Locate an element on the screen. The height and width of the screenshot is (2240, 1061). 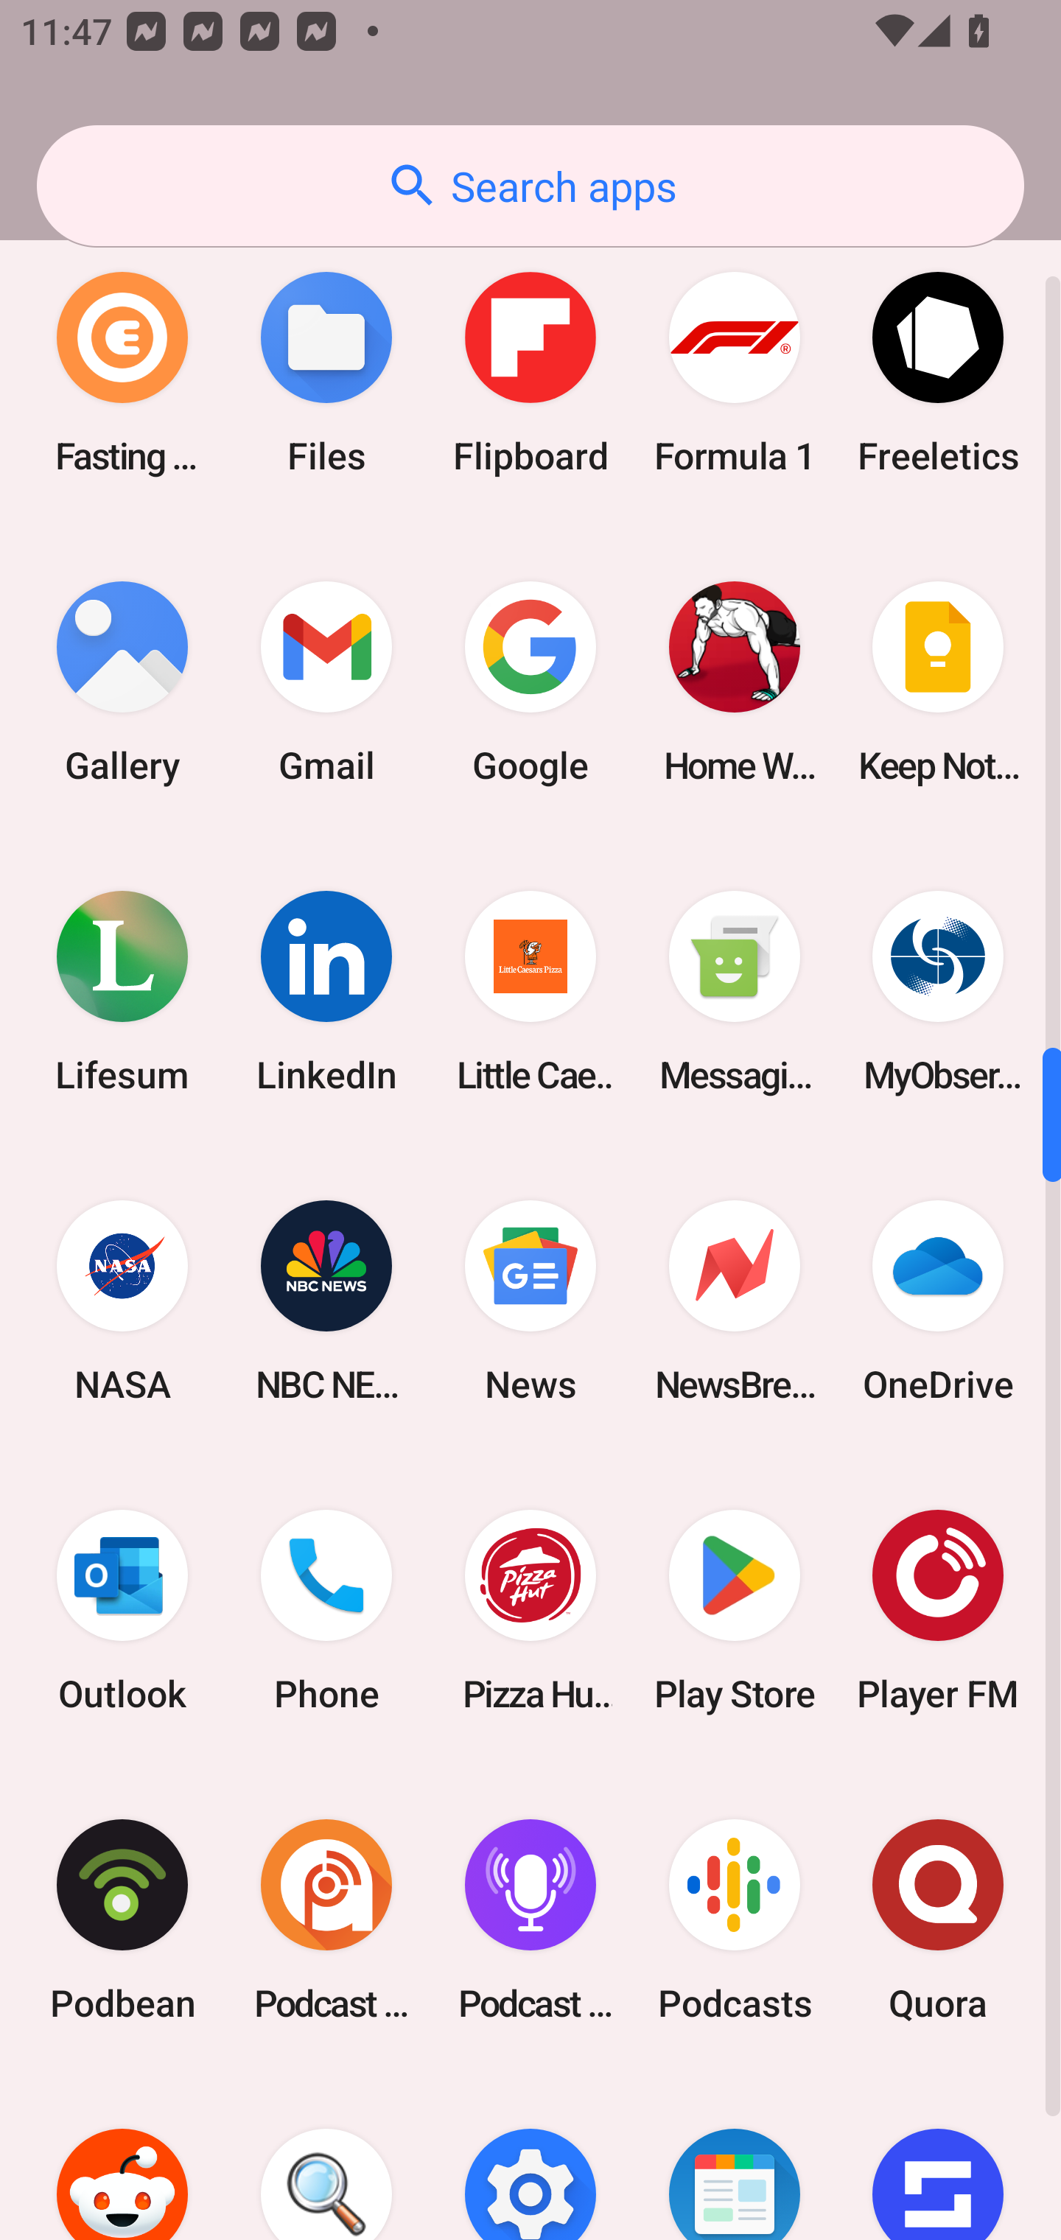
Search is located at coordinates (326, 2157).